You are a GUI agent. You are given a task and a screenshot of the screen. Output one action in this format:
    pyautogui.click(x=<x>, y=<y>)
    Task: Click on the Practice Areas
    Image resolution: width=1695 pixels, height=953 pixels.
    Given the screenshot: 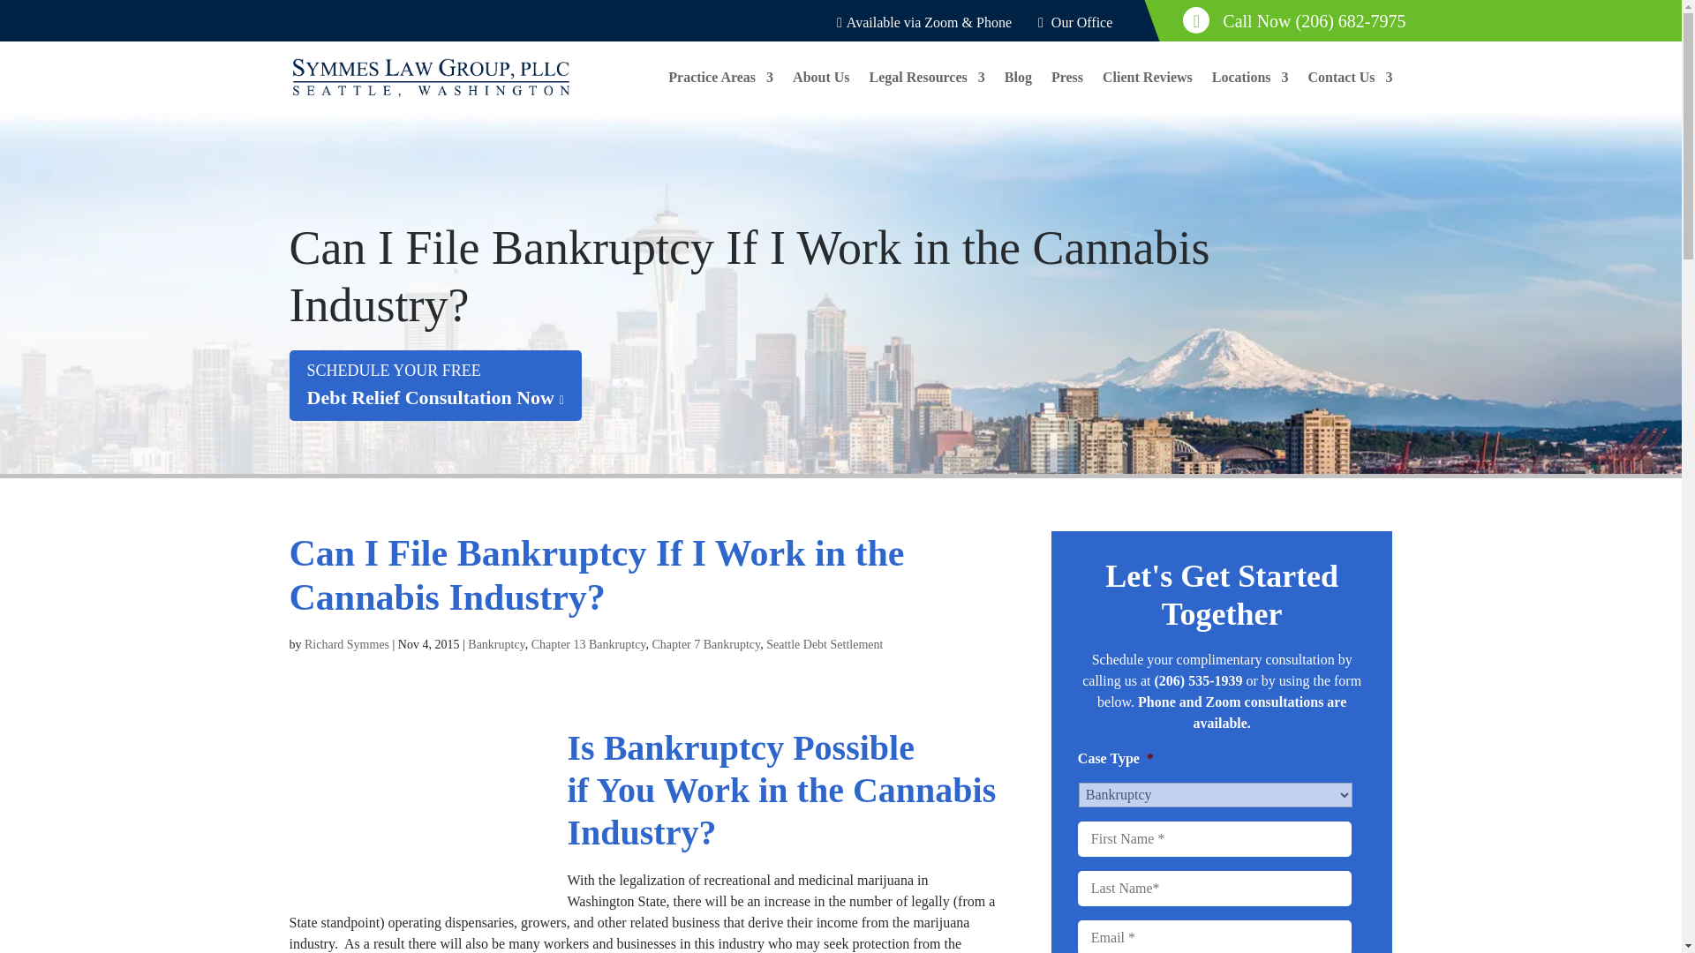 What is the action you would take?
    pyautogui.click(x=1148, y=92)
    